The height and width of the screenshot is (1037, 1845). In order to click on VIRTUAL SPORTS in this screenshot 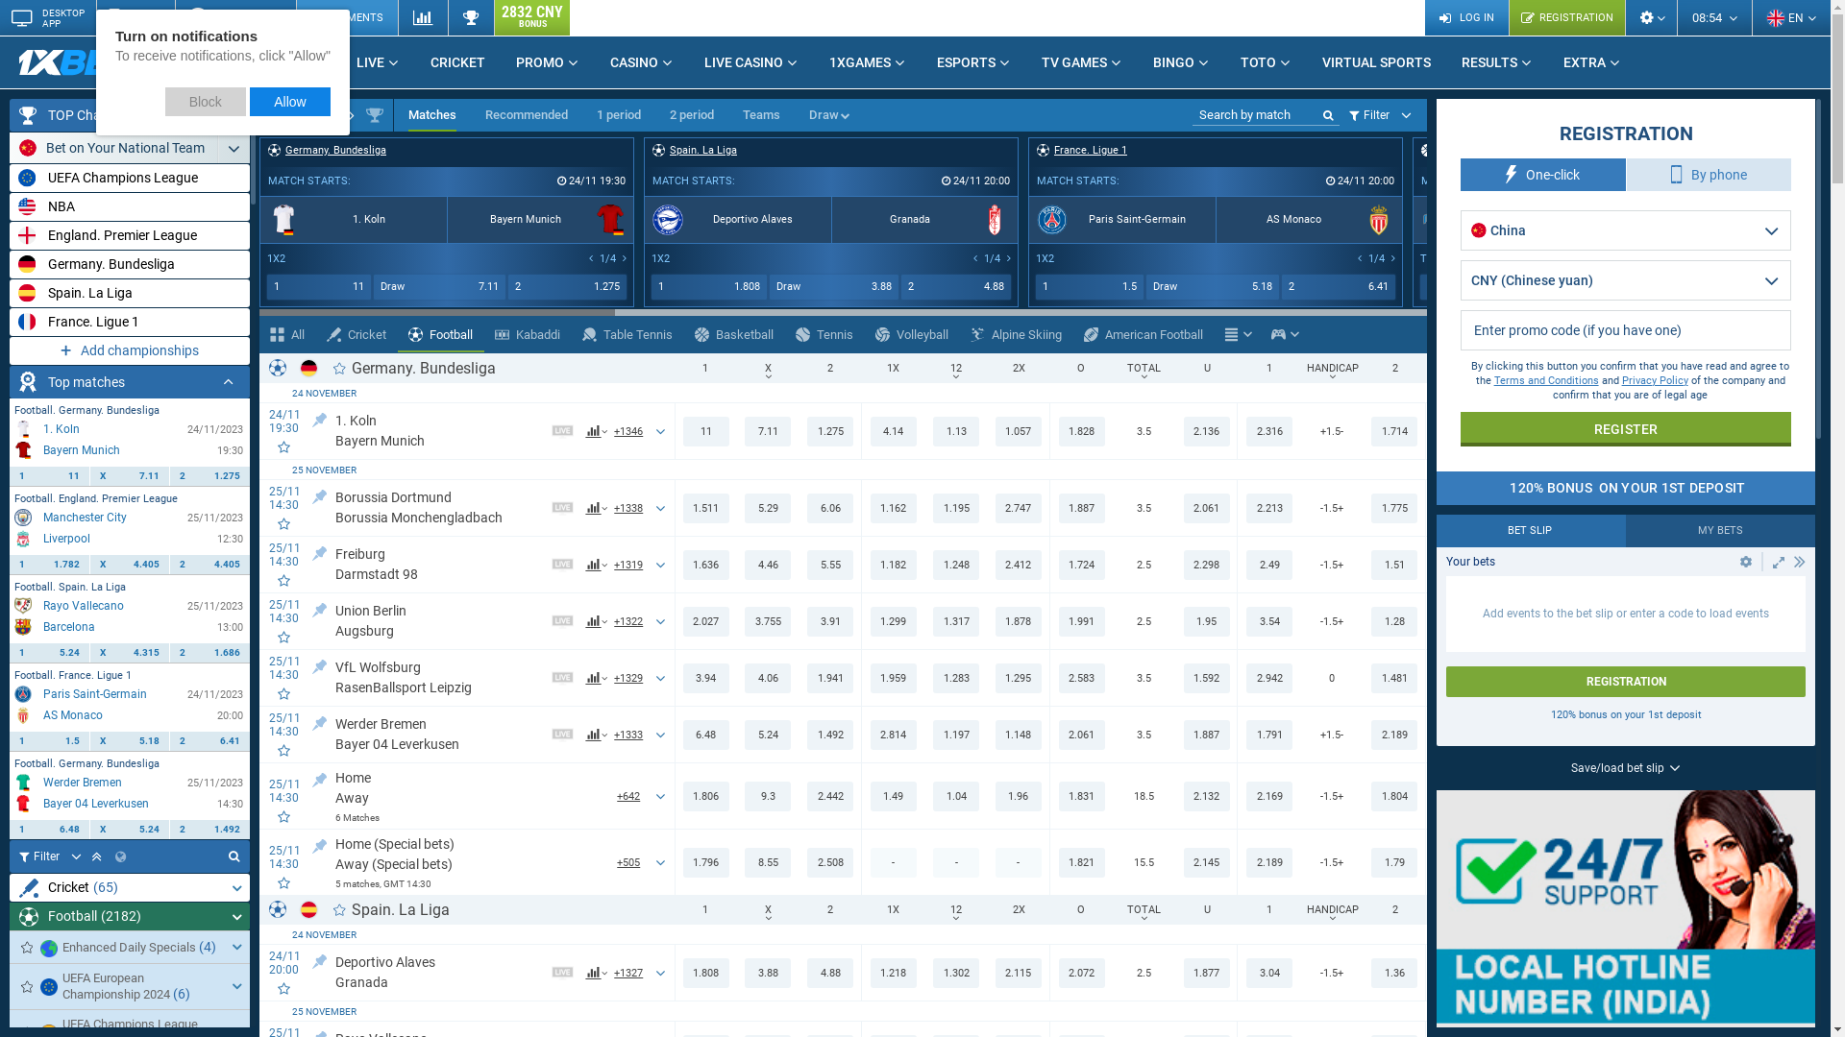, I will do `click(1376, 62)`.